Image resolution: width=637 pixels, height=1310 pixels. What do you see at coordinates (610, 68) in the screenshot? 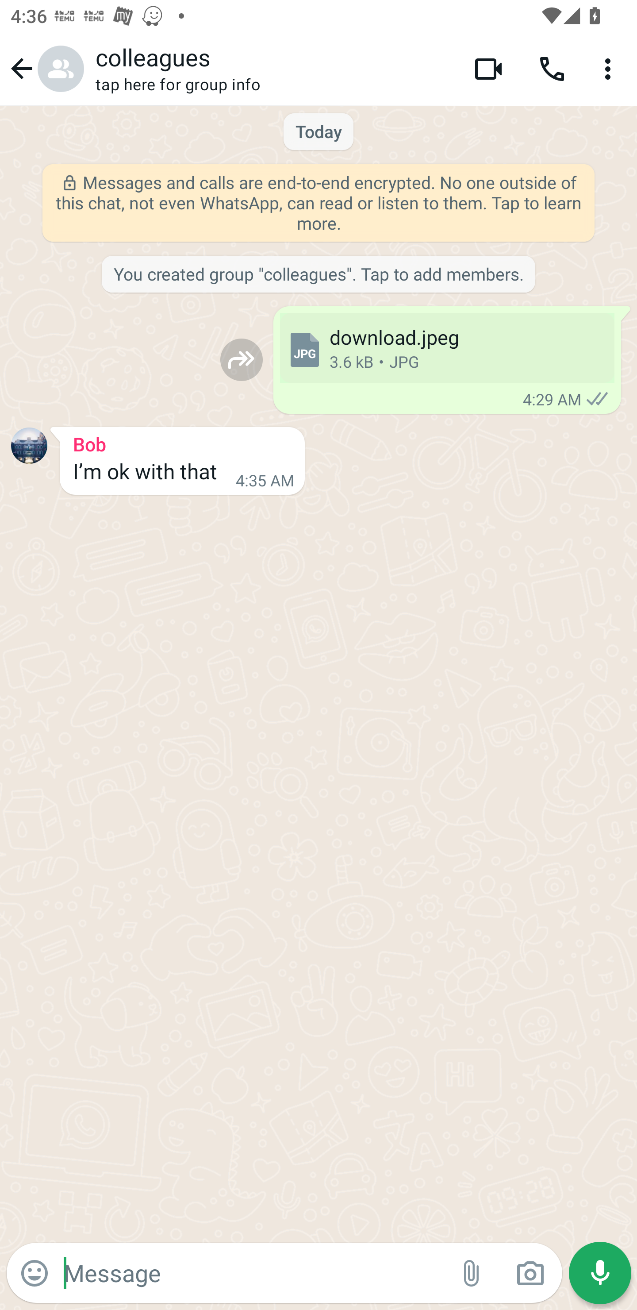
I see `More options` at bounding box center [610, 68].